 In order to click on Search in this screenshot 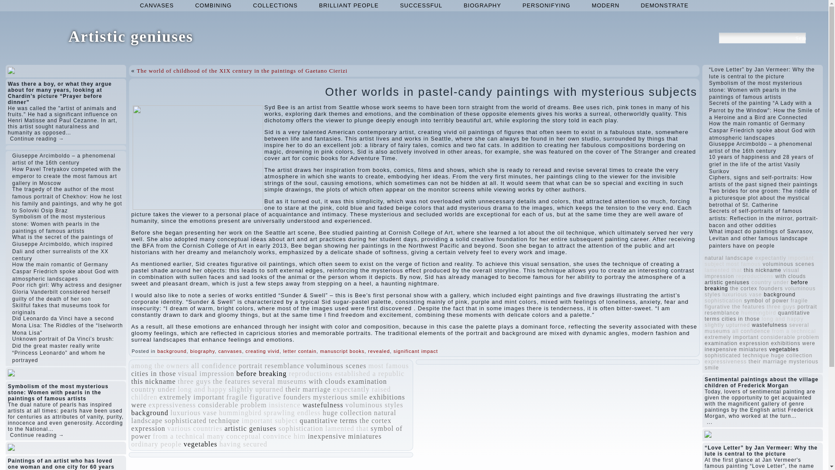, I will do `click(800, 38)`.